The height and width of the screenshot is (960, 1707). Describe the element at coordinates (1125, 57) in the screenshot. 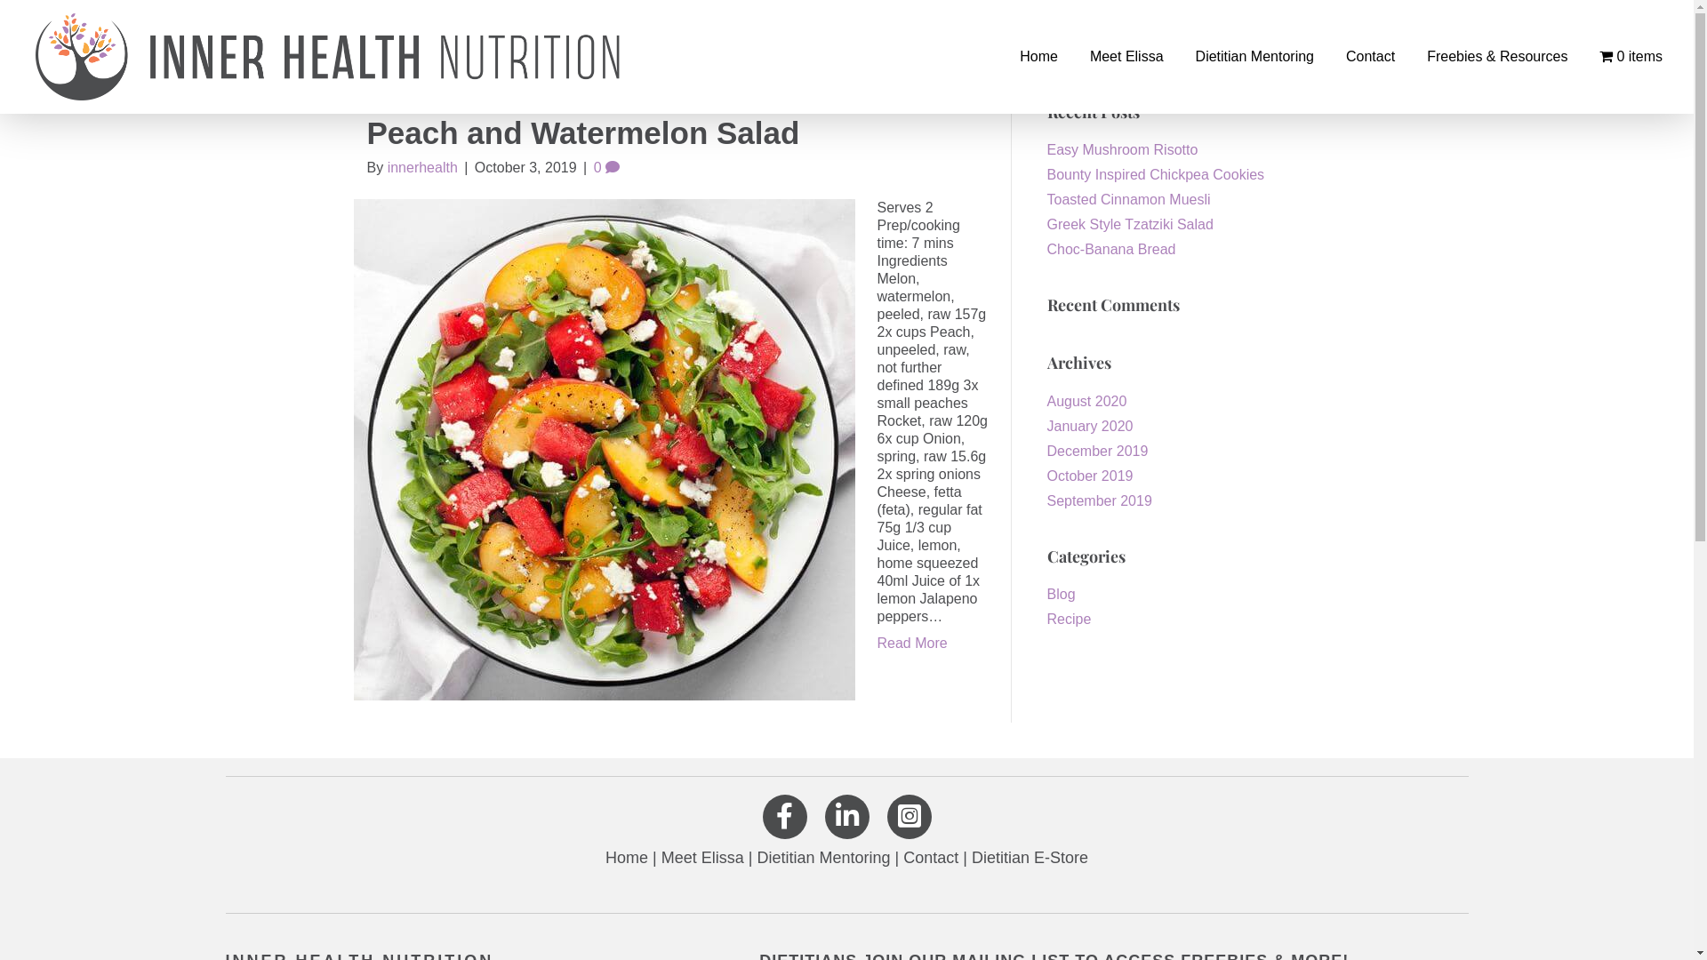

I see `Meet Elissa` at that location.